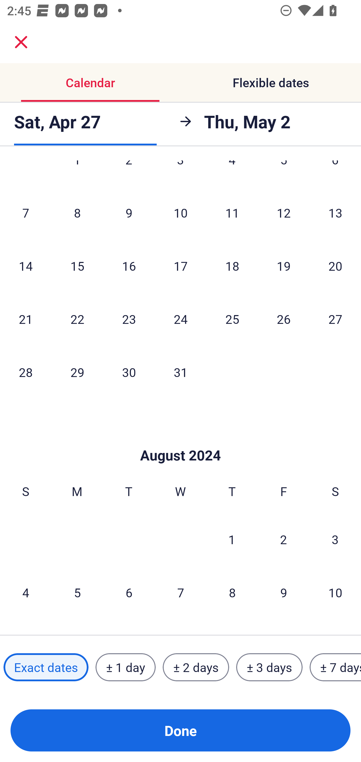  I want to click on 16 Tuesday, July 16, 2024, so click(129, 266).